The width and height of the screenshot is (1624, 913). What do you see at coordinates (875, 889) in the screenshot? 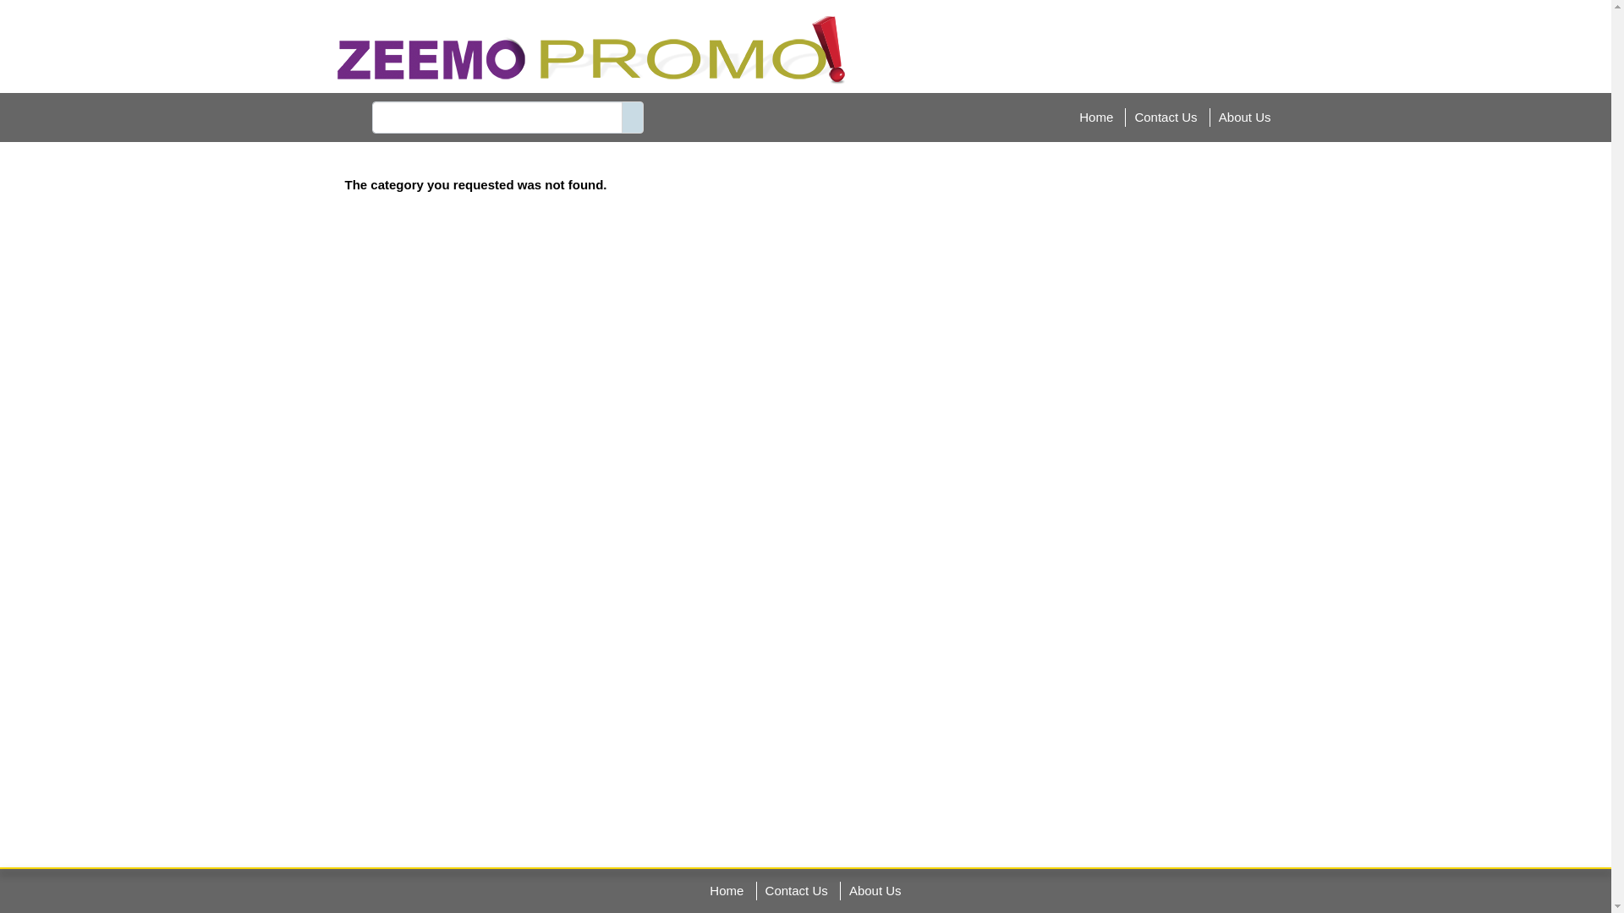
I see `About Us` at bounding box center [875, 889].